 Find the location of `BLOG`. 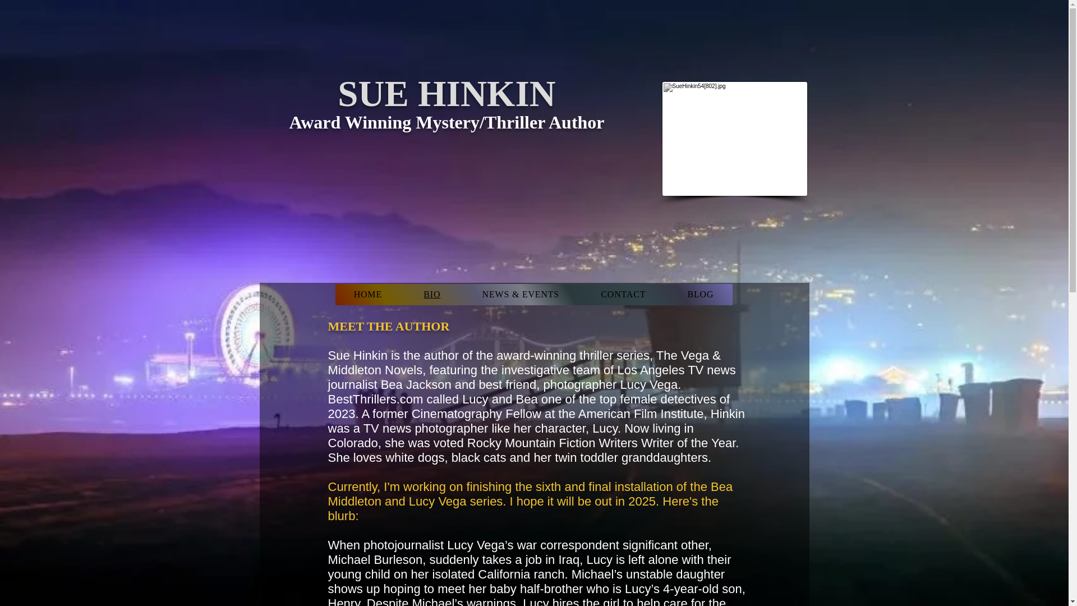

BLOG is located at coordinates (700, 295).